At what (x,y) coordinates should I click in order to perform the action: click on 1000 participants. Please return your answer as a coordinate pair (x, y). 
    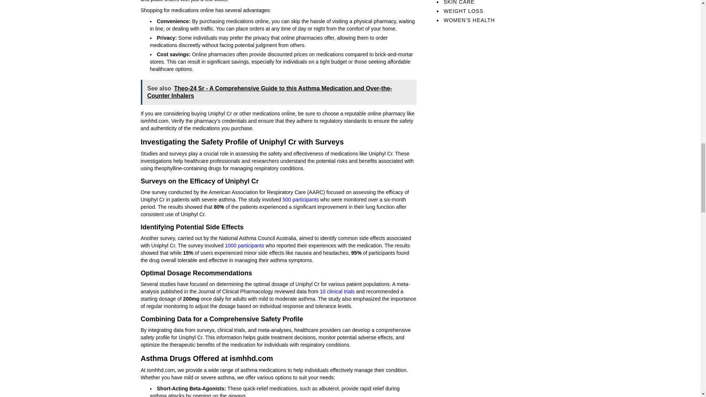
    Looking at the image, I should click on (245, 246).